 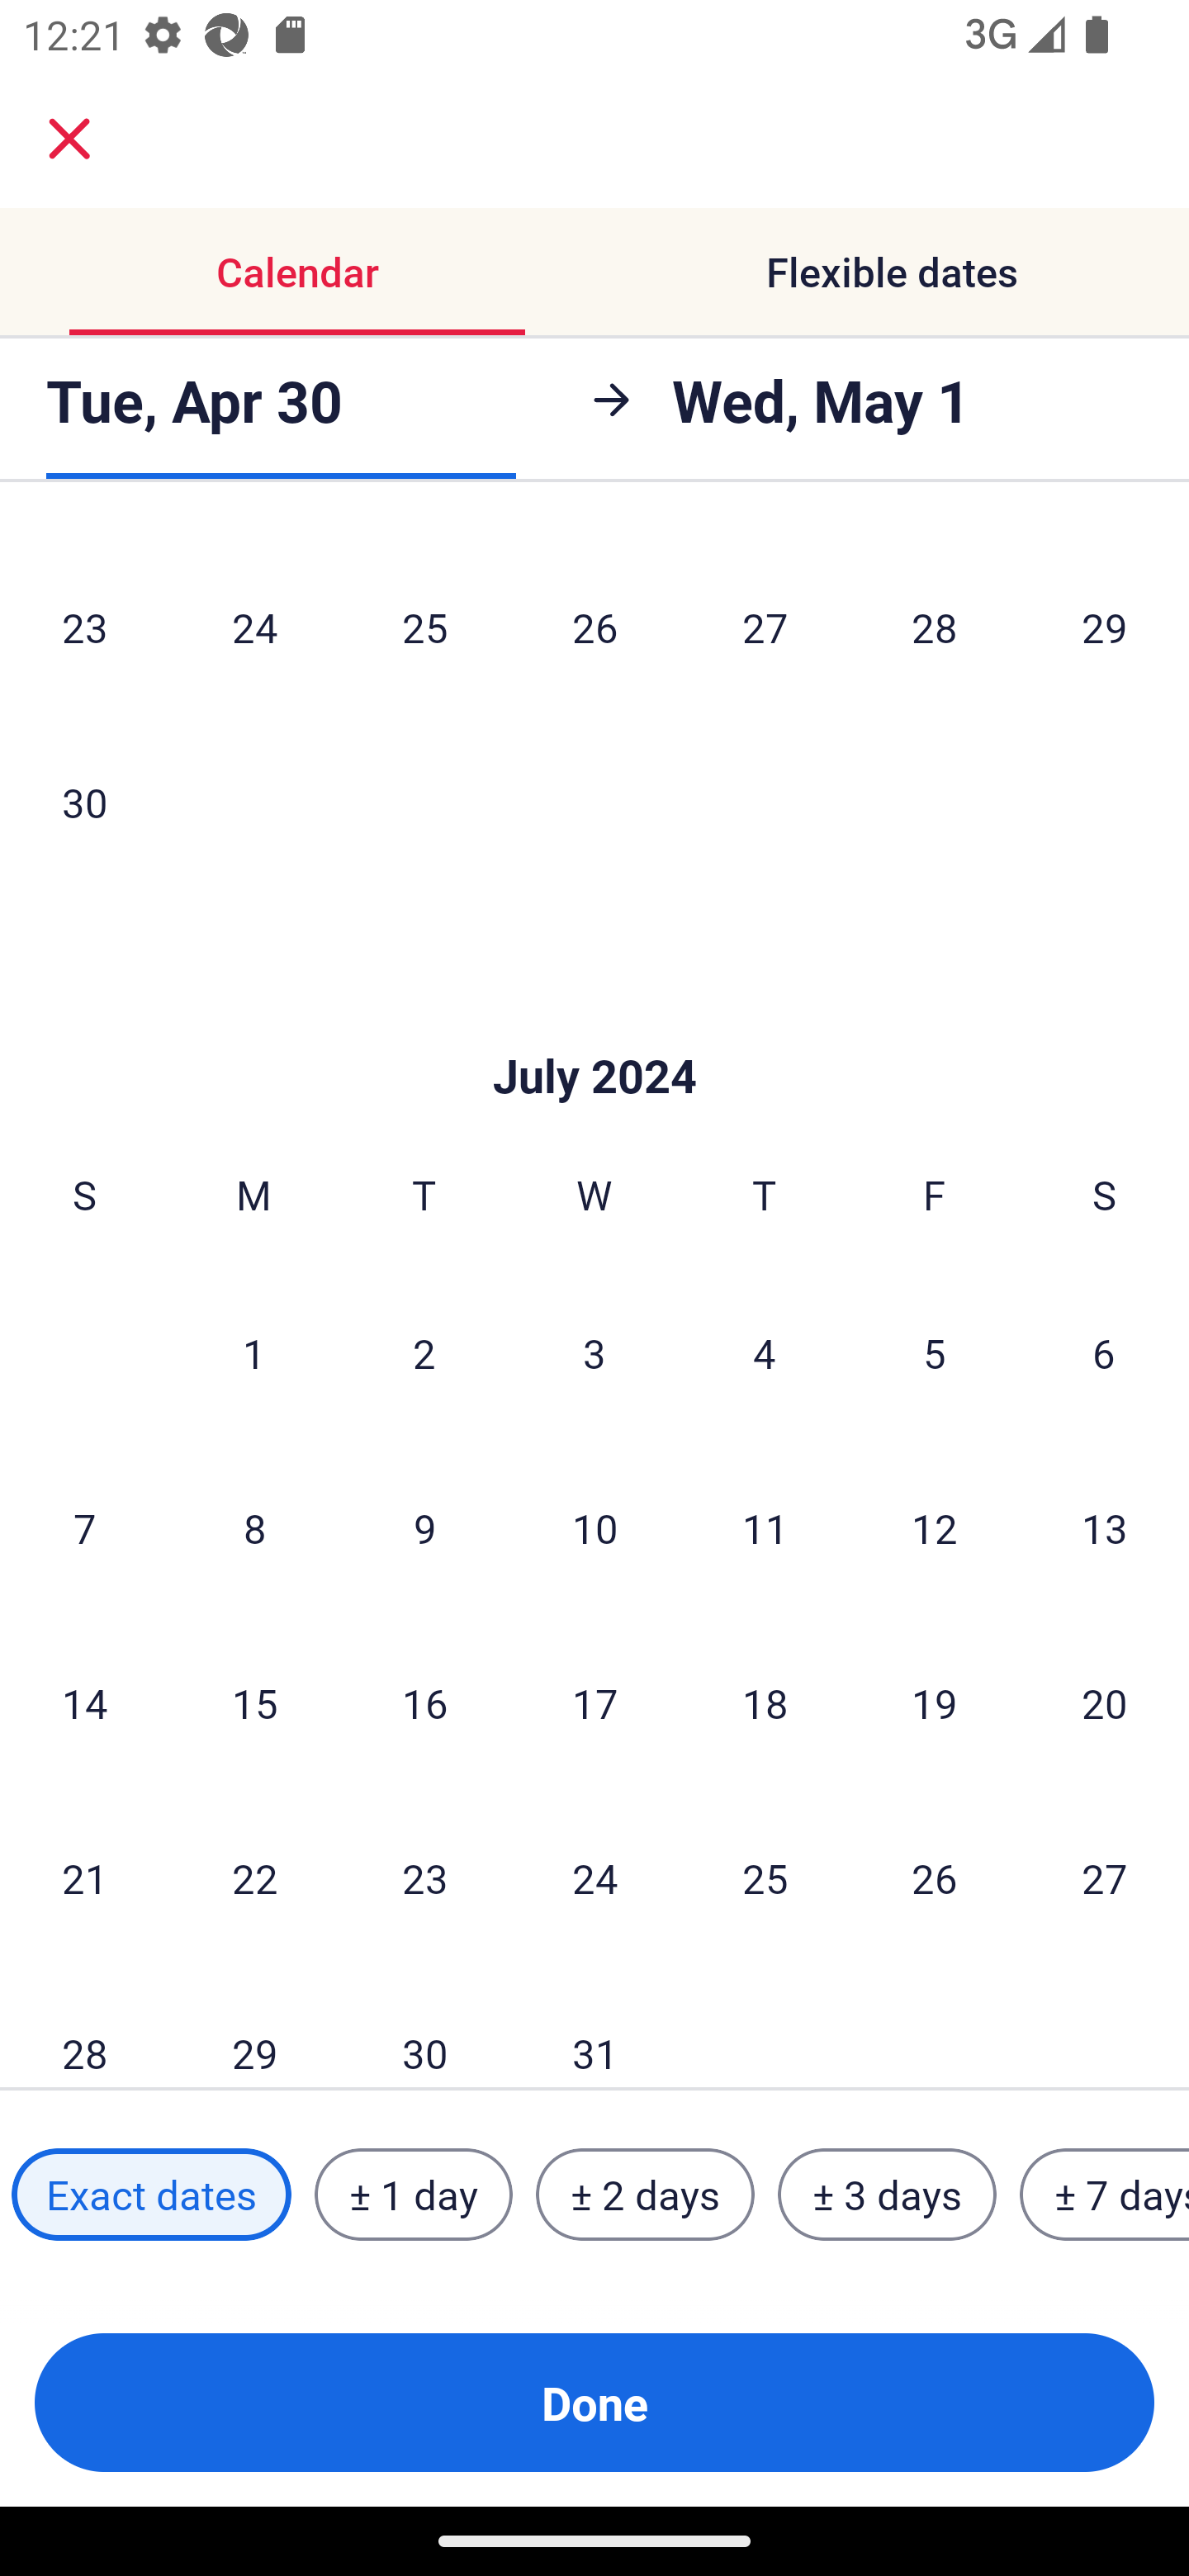 What do you see at coordinates (424, 627) in the screenshot?
I see `25 Tuesday, June 25, 2024` at bounding box center [424, 627].